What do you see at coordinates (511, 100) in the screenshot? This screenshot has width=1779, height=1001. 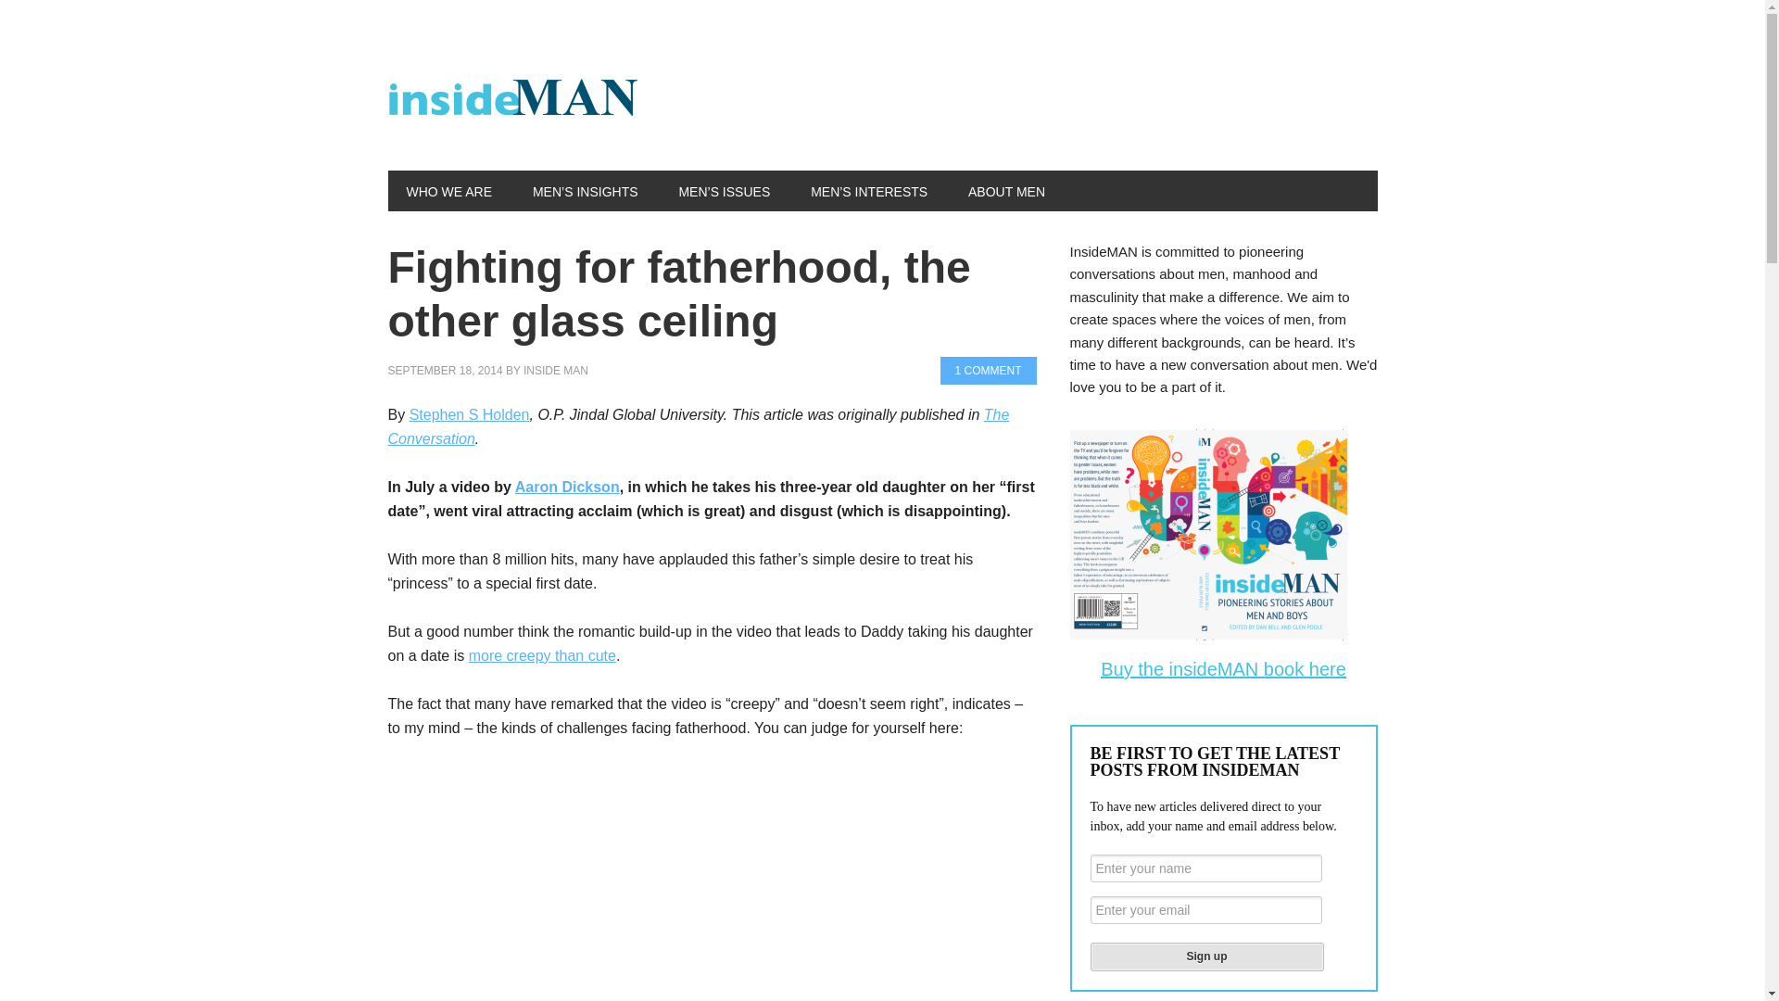 I see `INSIDEMAN` at bounding box center [511, 100].